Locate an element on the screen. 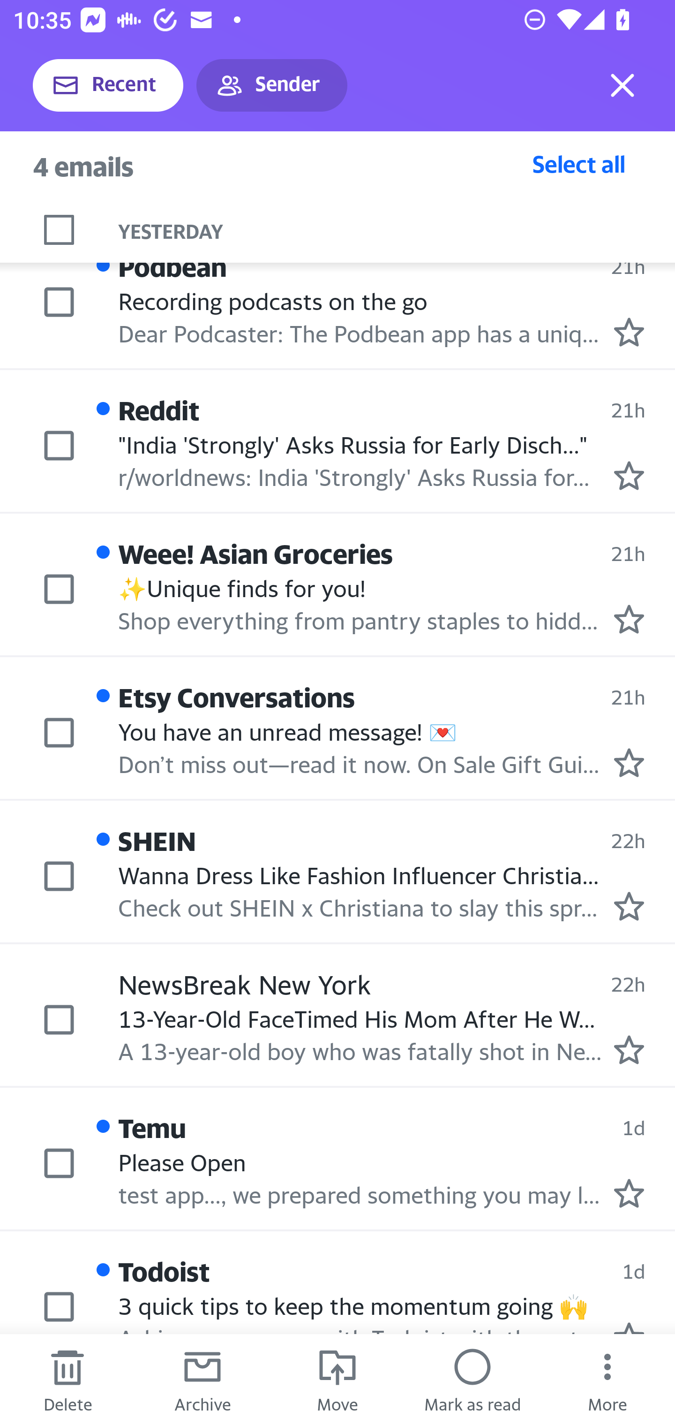  Archive is located at coordinates (202, 1380).